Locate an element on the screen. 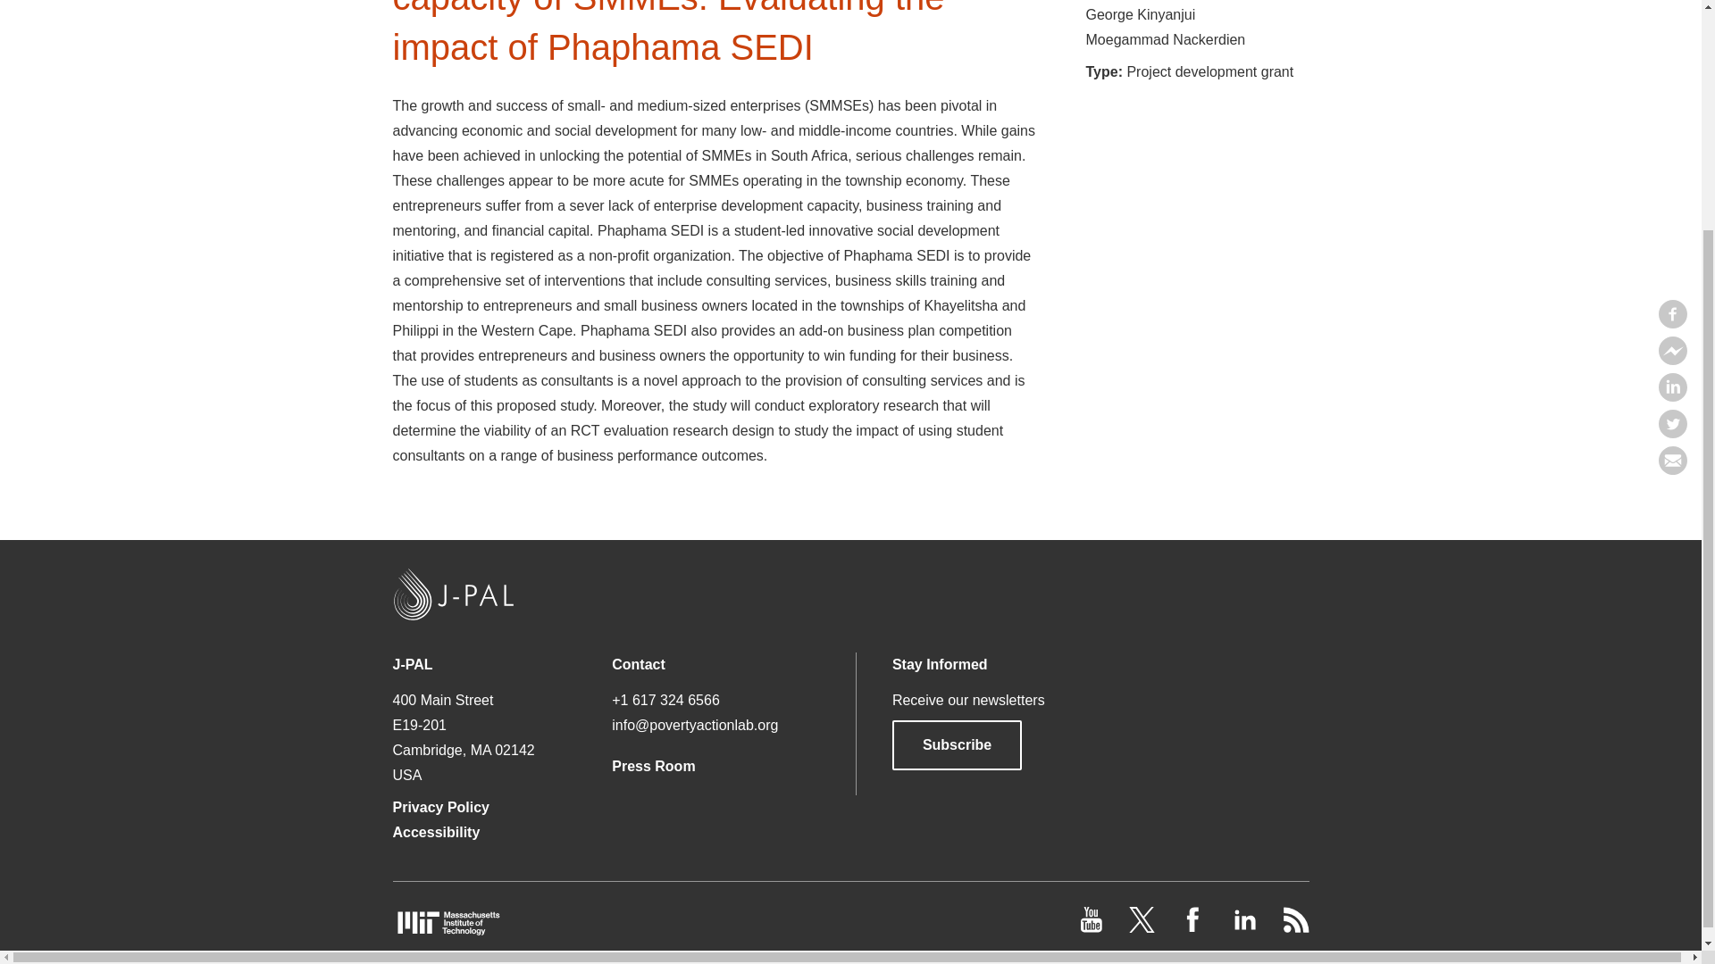  Linkedin is located at coordinates (1672, 100).